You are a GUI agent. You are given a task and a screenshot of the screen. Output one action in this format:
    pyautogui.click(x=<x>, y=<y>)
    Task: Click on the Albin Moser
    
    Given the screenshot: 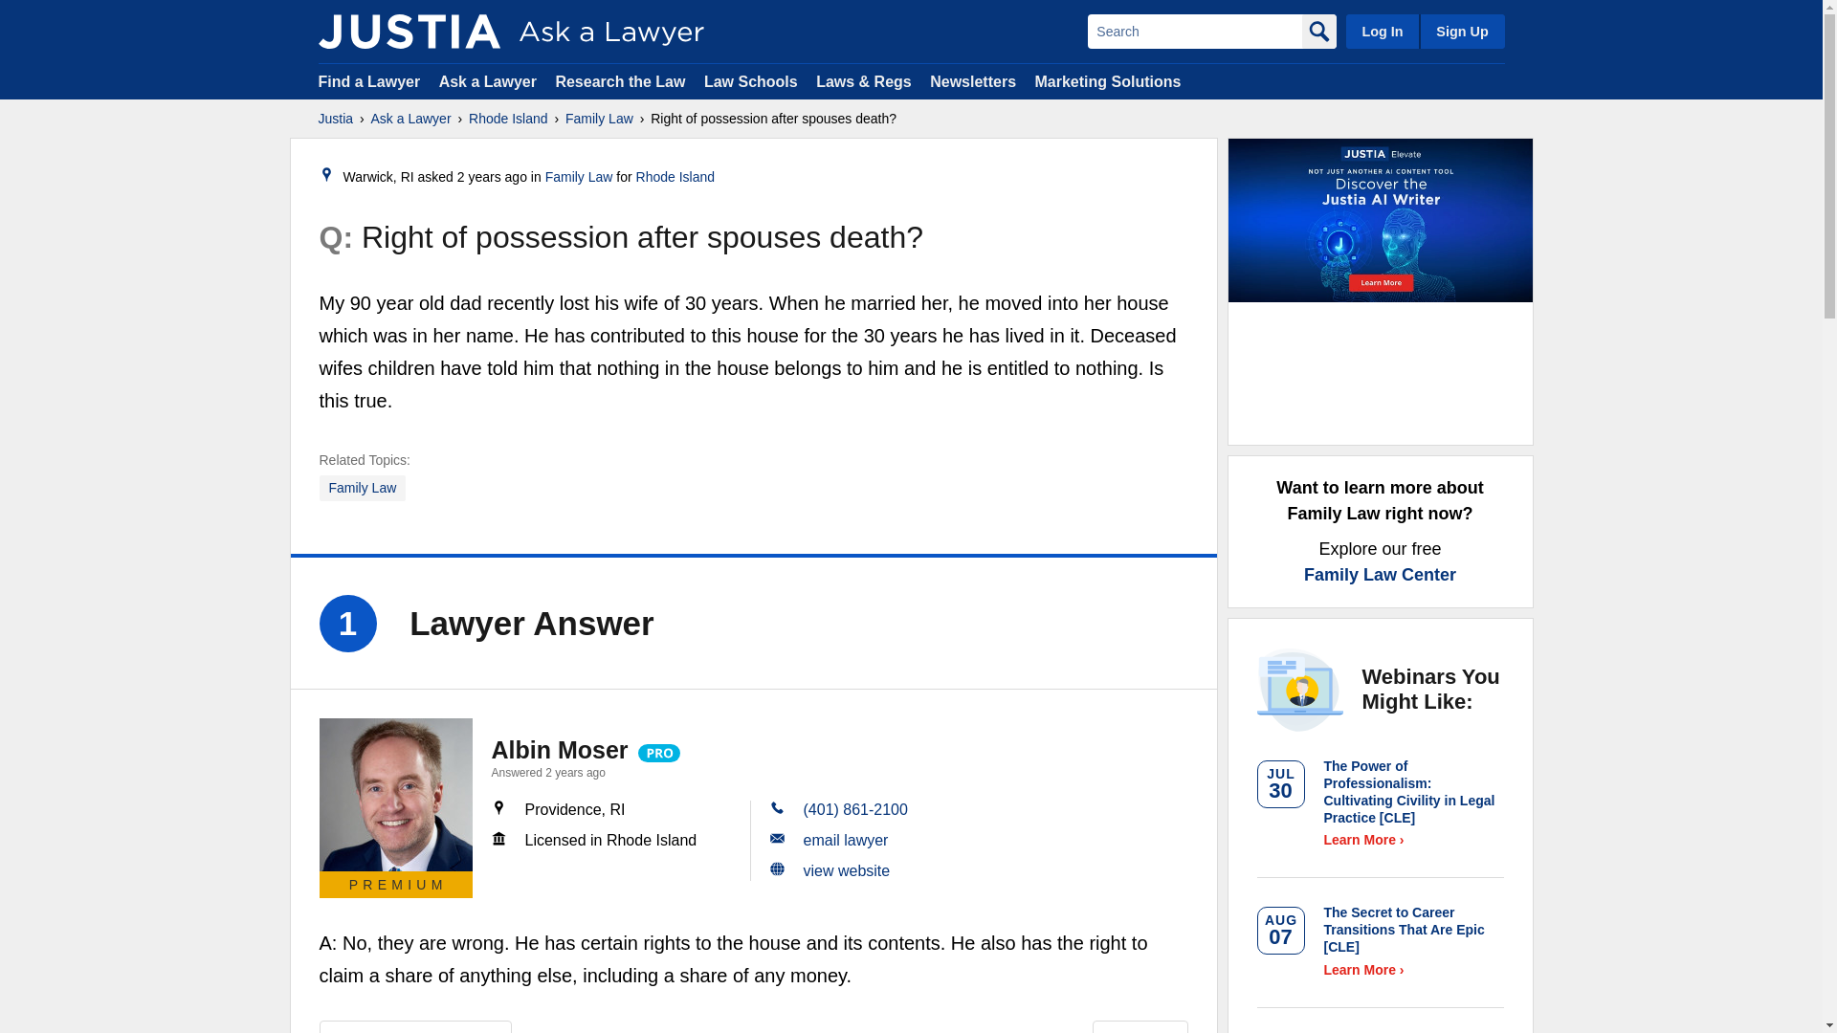 What is the action you would take?
    pyautogui.click(x=396, y=794)
    